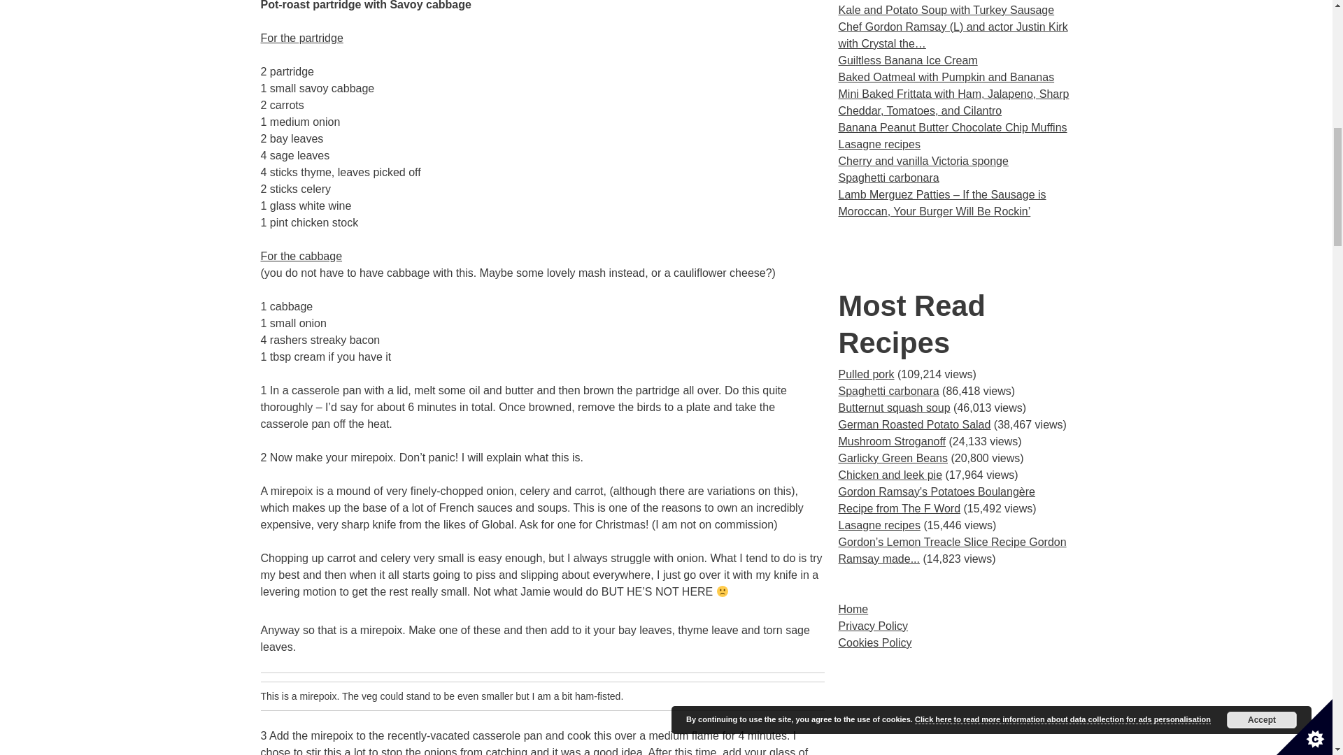 Image resolution: width=1343 pixels, height=755 pixels. I want to click on Garlicky Green Beans, so click(893, 458).